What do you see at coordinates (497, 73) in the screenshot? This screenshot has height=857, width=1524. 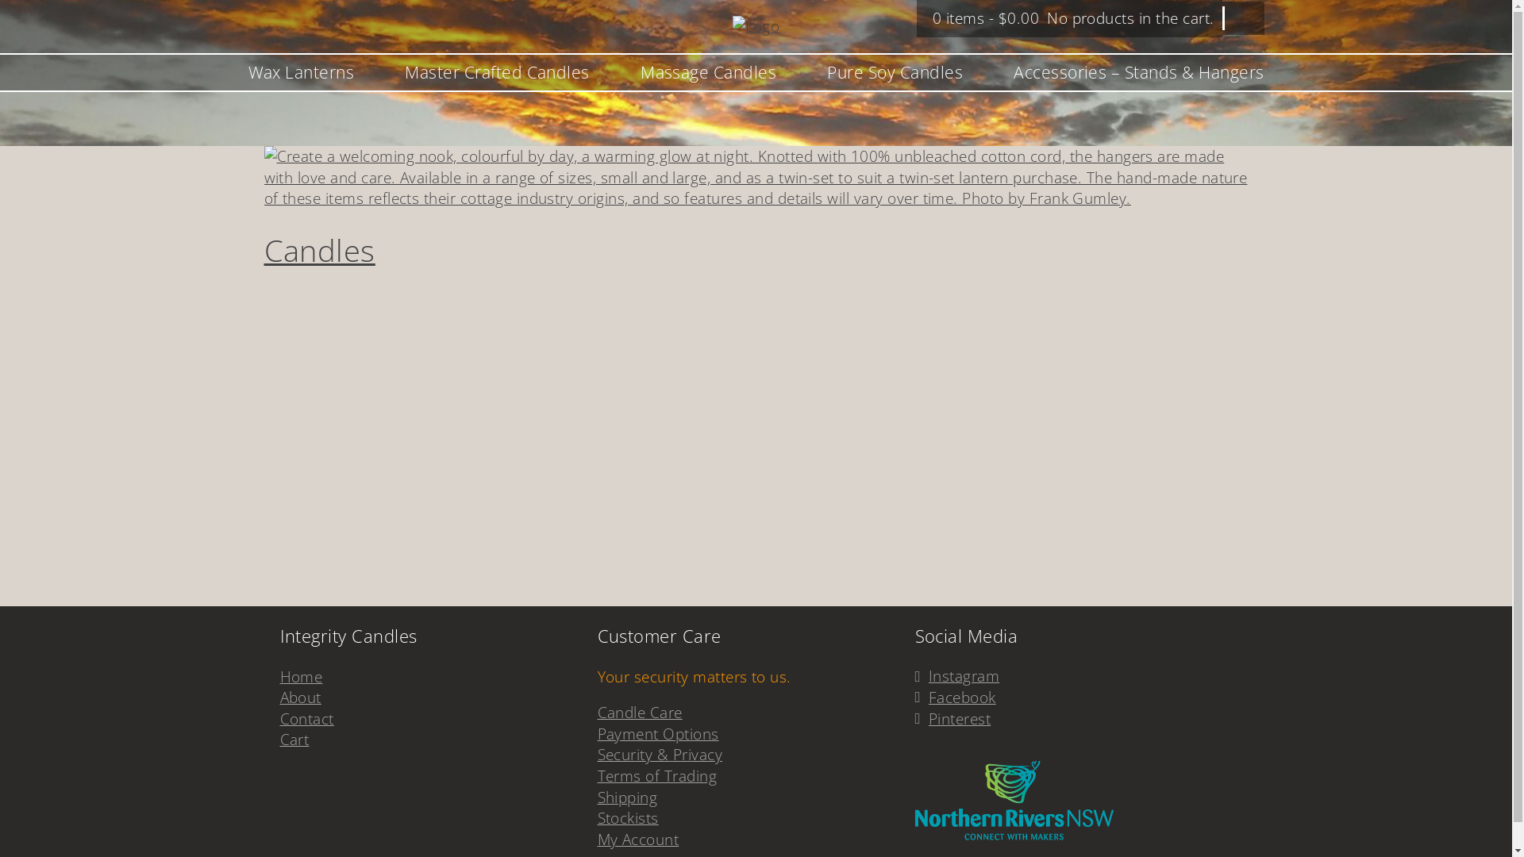 I see `Master Crafted Candles` at bounding box center [497, 73].